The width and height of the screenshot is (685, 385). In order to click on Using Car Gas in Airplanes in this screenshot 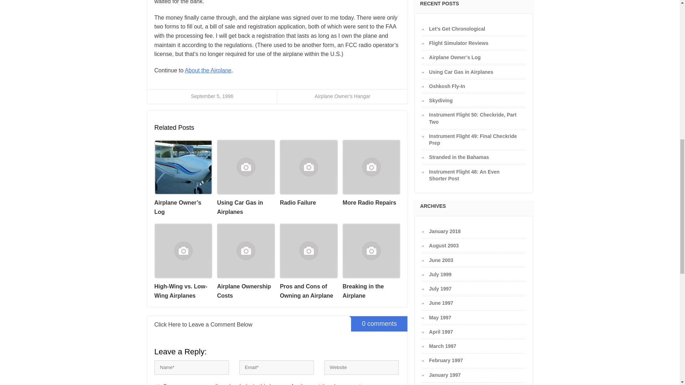, I will do `click(245, 178)`.